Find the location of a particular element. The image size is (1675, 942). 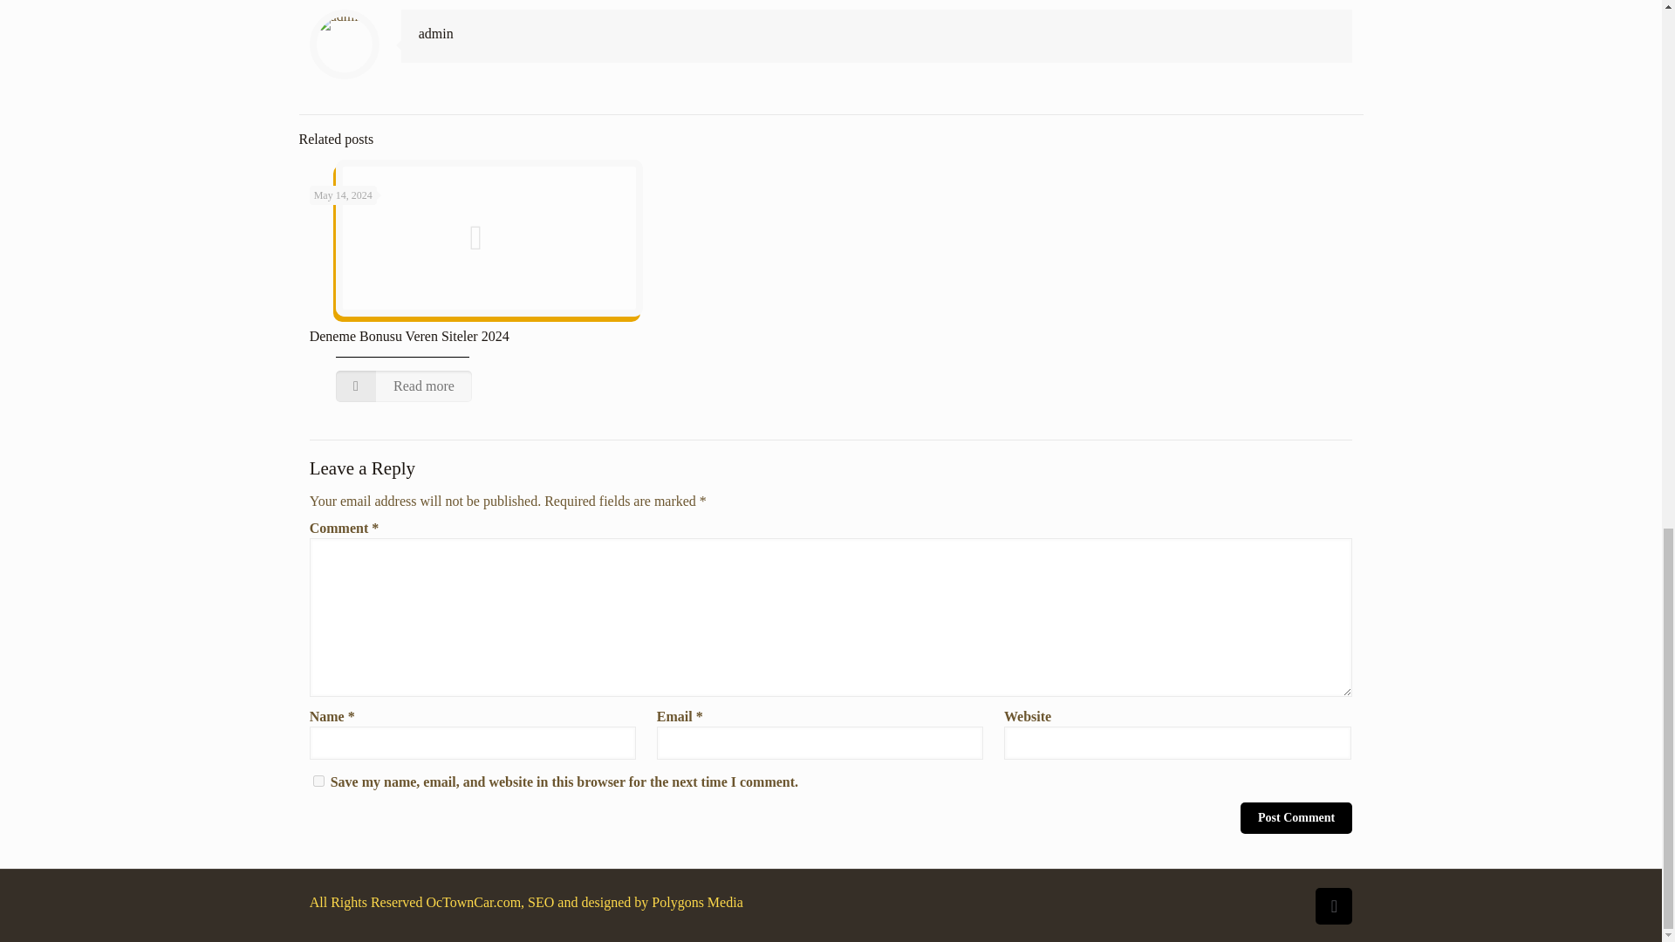

Read more is located at coordinates (404, 386).